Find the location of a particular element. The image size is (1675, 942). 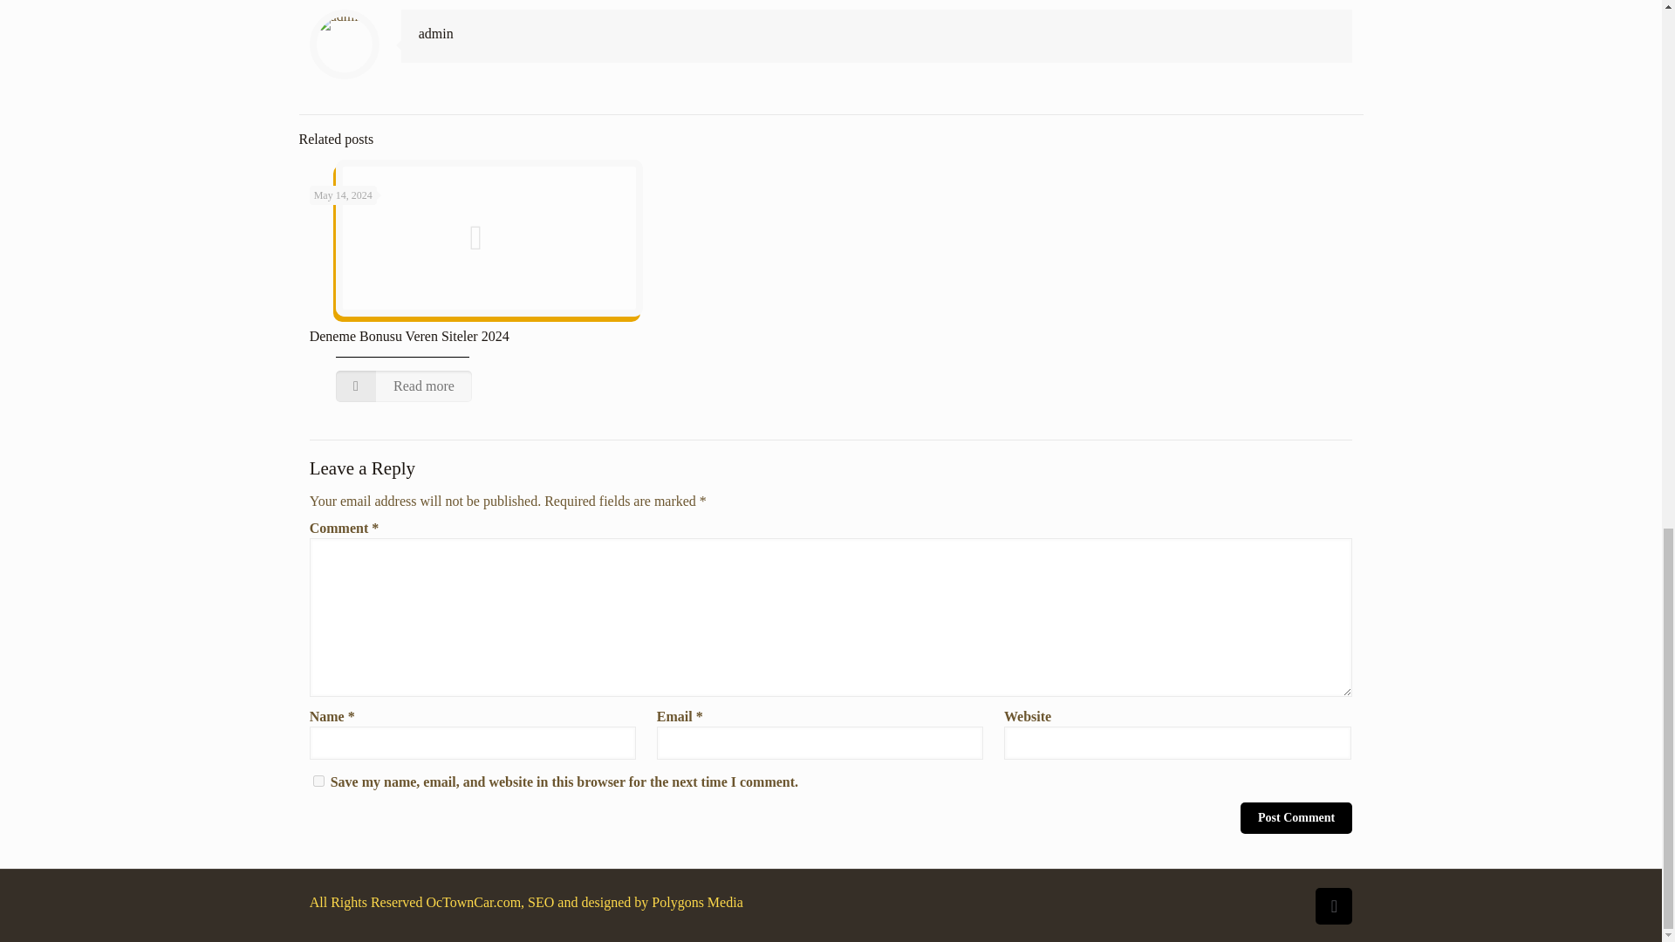

Read more is located at coordinates (404, 386).